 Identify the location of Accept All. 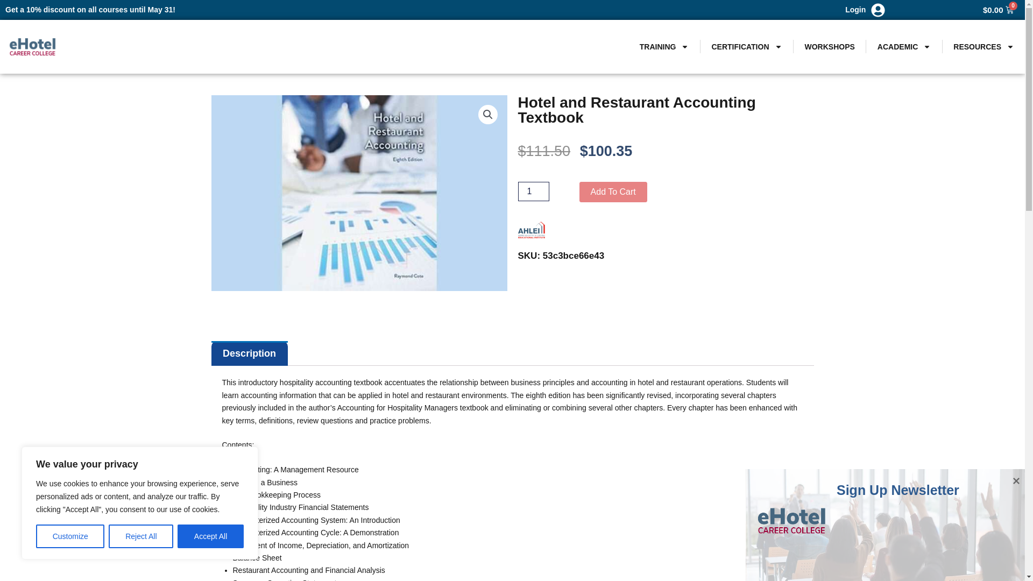
(211, 536).